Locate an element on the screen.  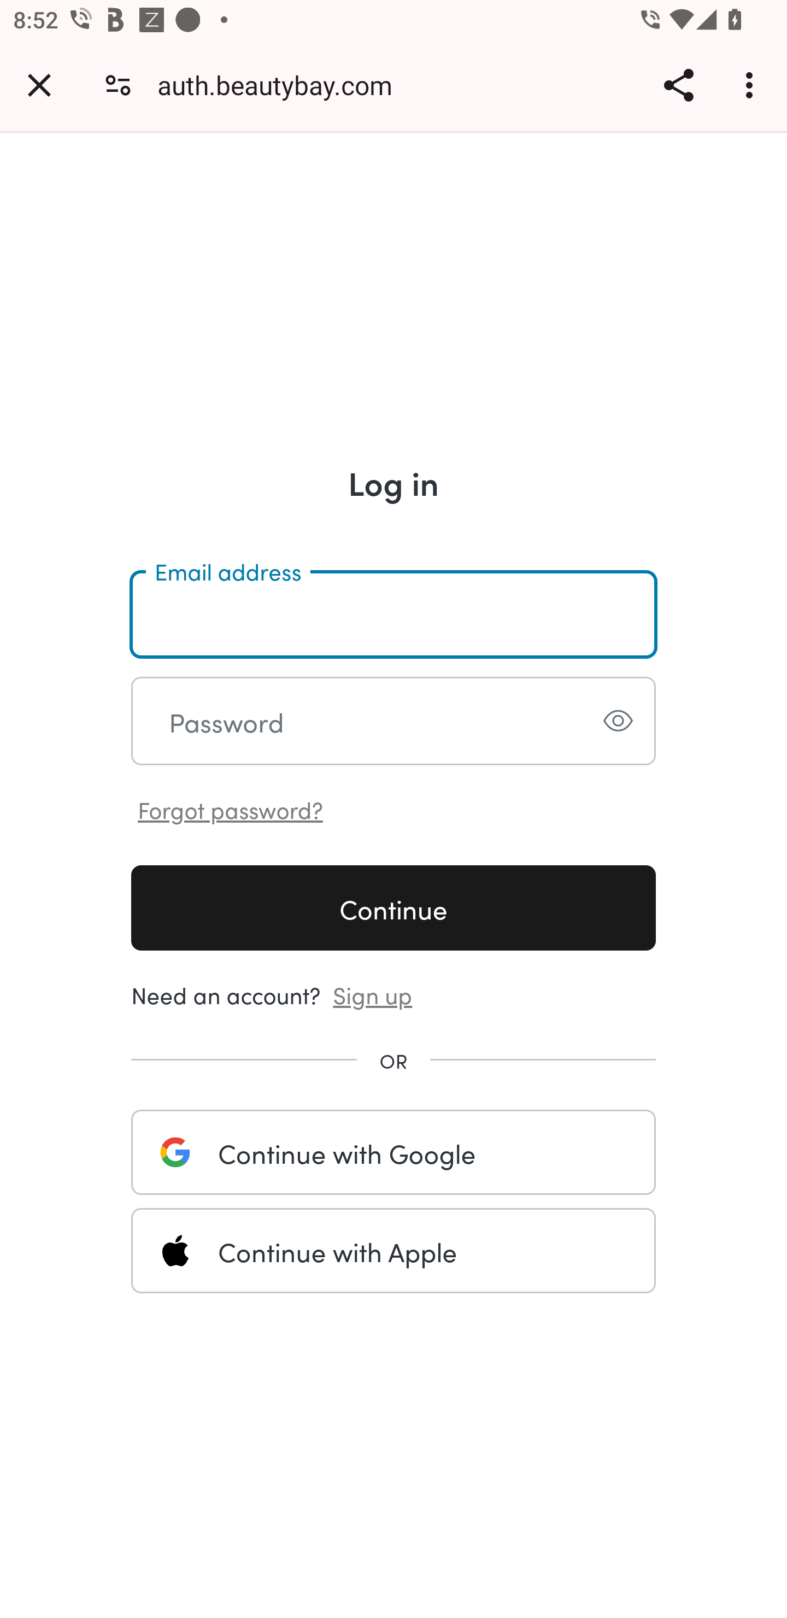
Close tab is located at coordinates (39, 85).